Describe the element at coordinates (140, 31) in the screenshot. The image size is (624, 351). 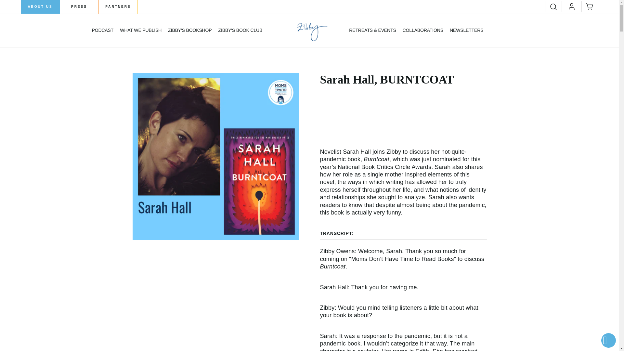
I see `WHAT WE PUBLISH` at that location.